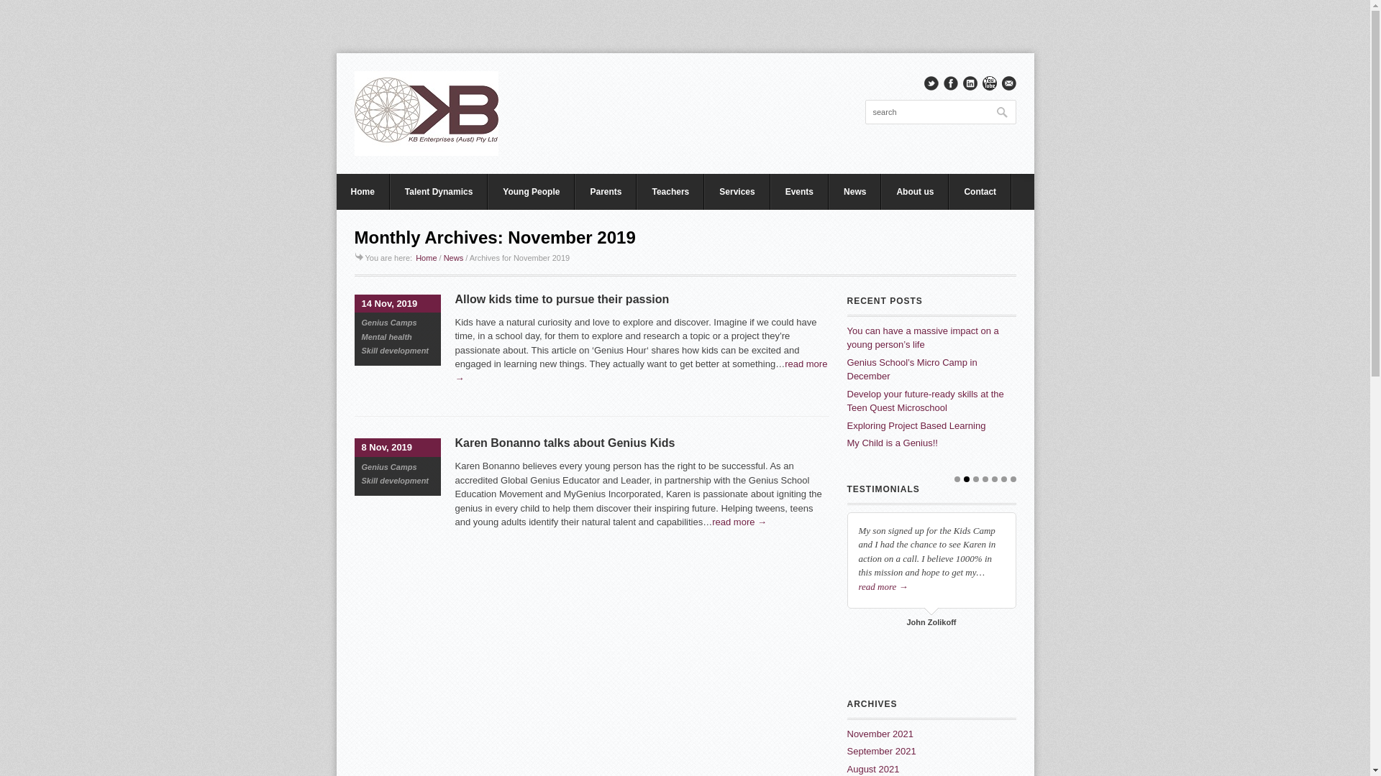 The height and width of the screenshot is (776, 1381). Describe the element at coordinates (439, 192) in the screenshot. I see `Talent Dynamics` at that location.